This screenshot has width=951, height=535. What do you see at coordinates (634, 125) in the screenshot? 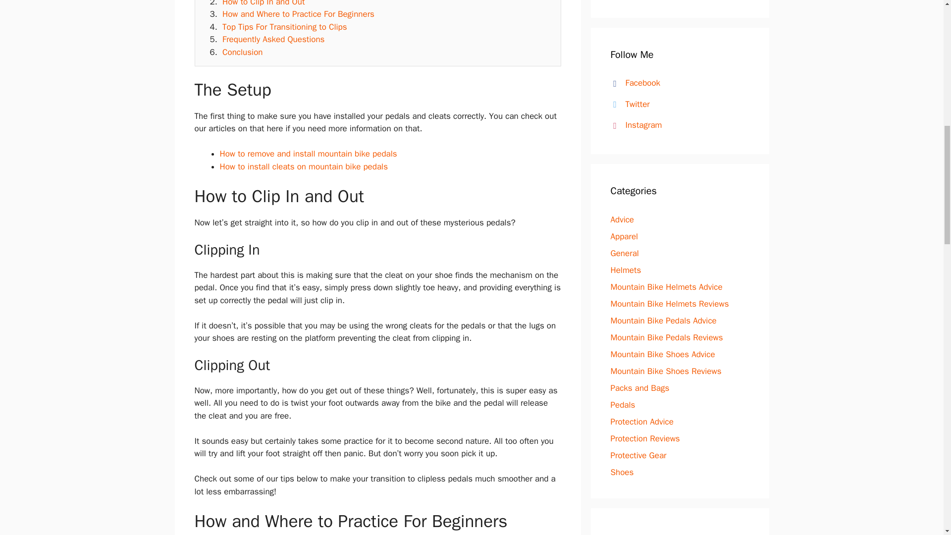
I see `Instagram` at bounding box center [634, 125].